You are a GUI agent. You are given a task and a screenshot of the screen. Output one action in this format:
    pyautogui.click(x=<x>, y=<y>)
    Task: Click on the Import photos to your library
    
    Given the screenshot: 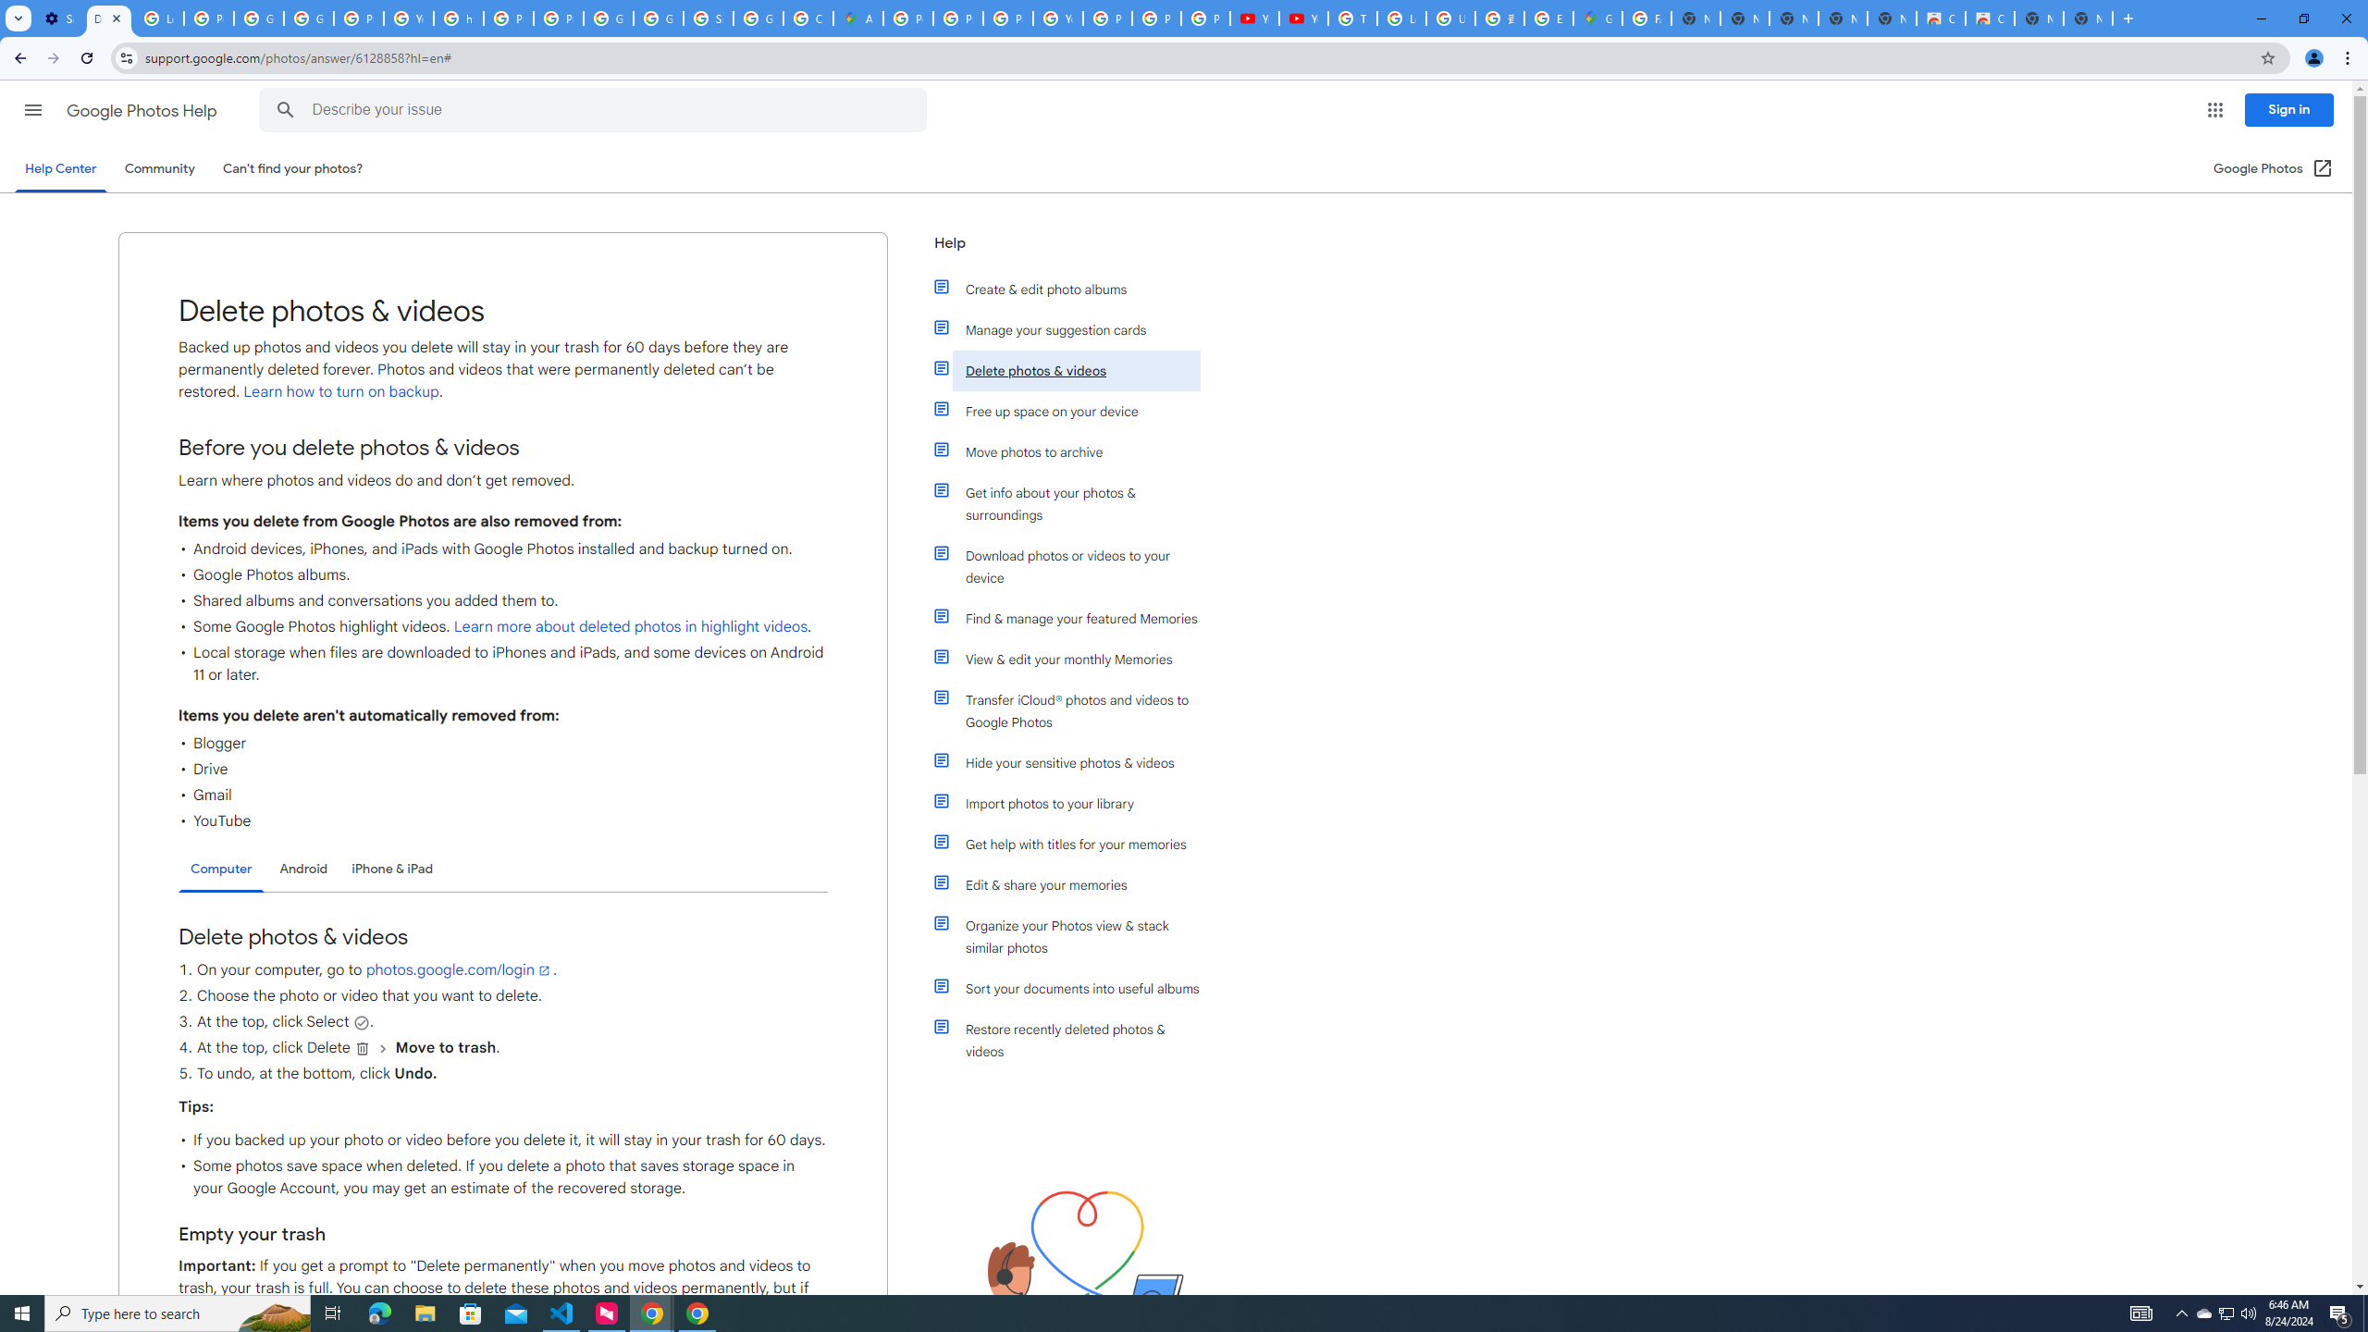 What is the action you would take?
    pyautogui.click(x=1076, y=803)
    